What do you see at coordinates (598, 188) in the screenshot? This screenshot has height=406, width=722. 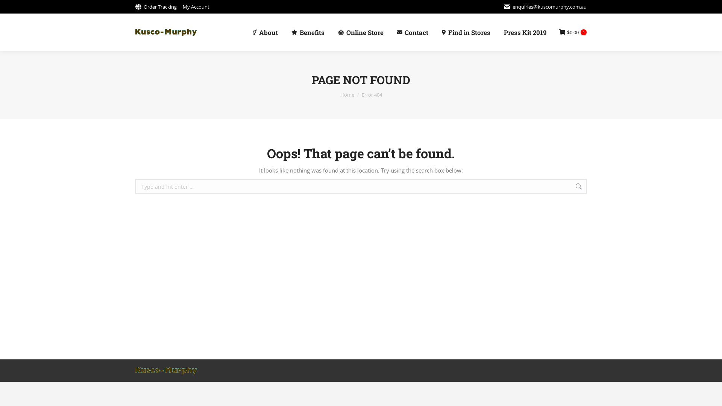 I see `Go!` at bounding box center [598, 188].